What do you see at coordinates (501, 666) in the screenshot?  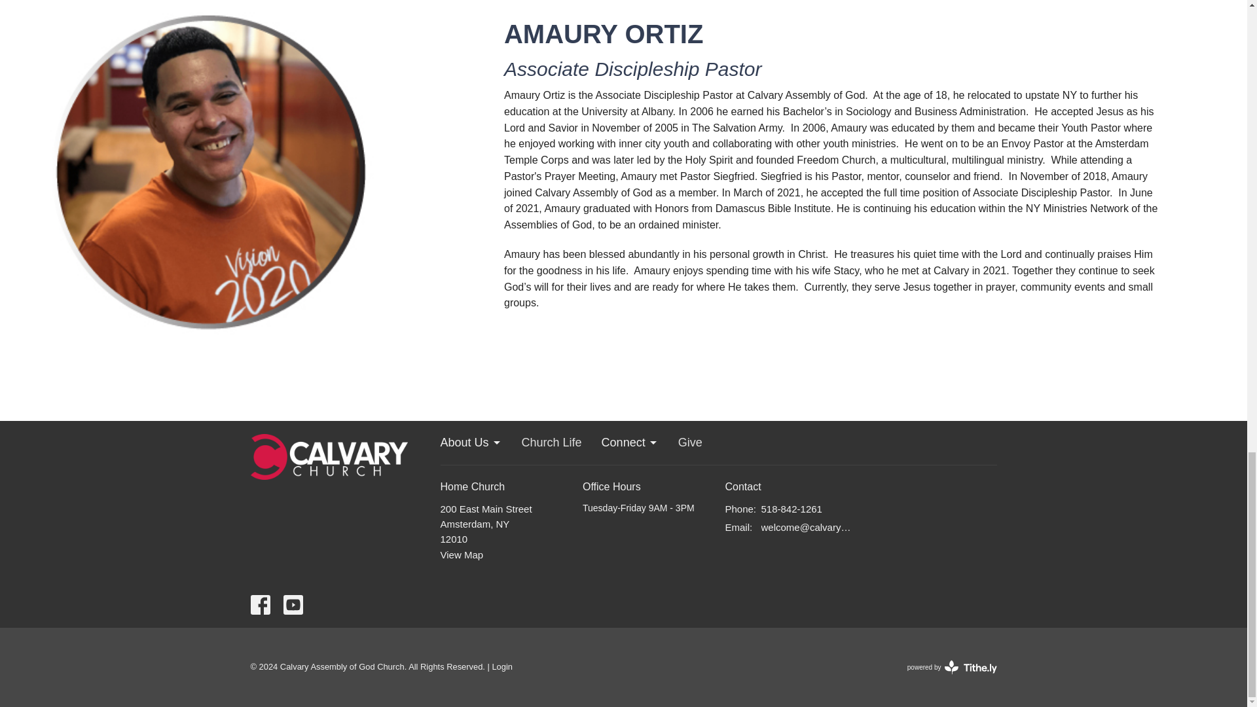 I see `Login` at bounding box center [501, 666].